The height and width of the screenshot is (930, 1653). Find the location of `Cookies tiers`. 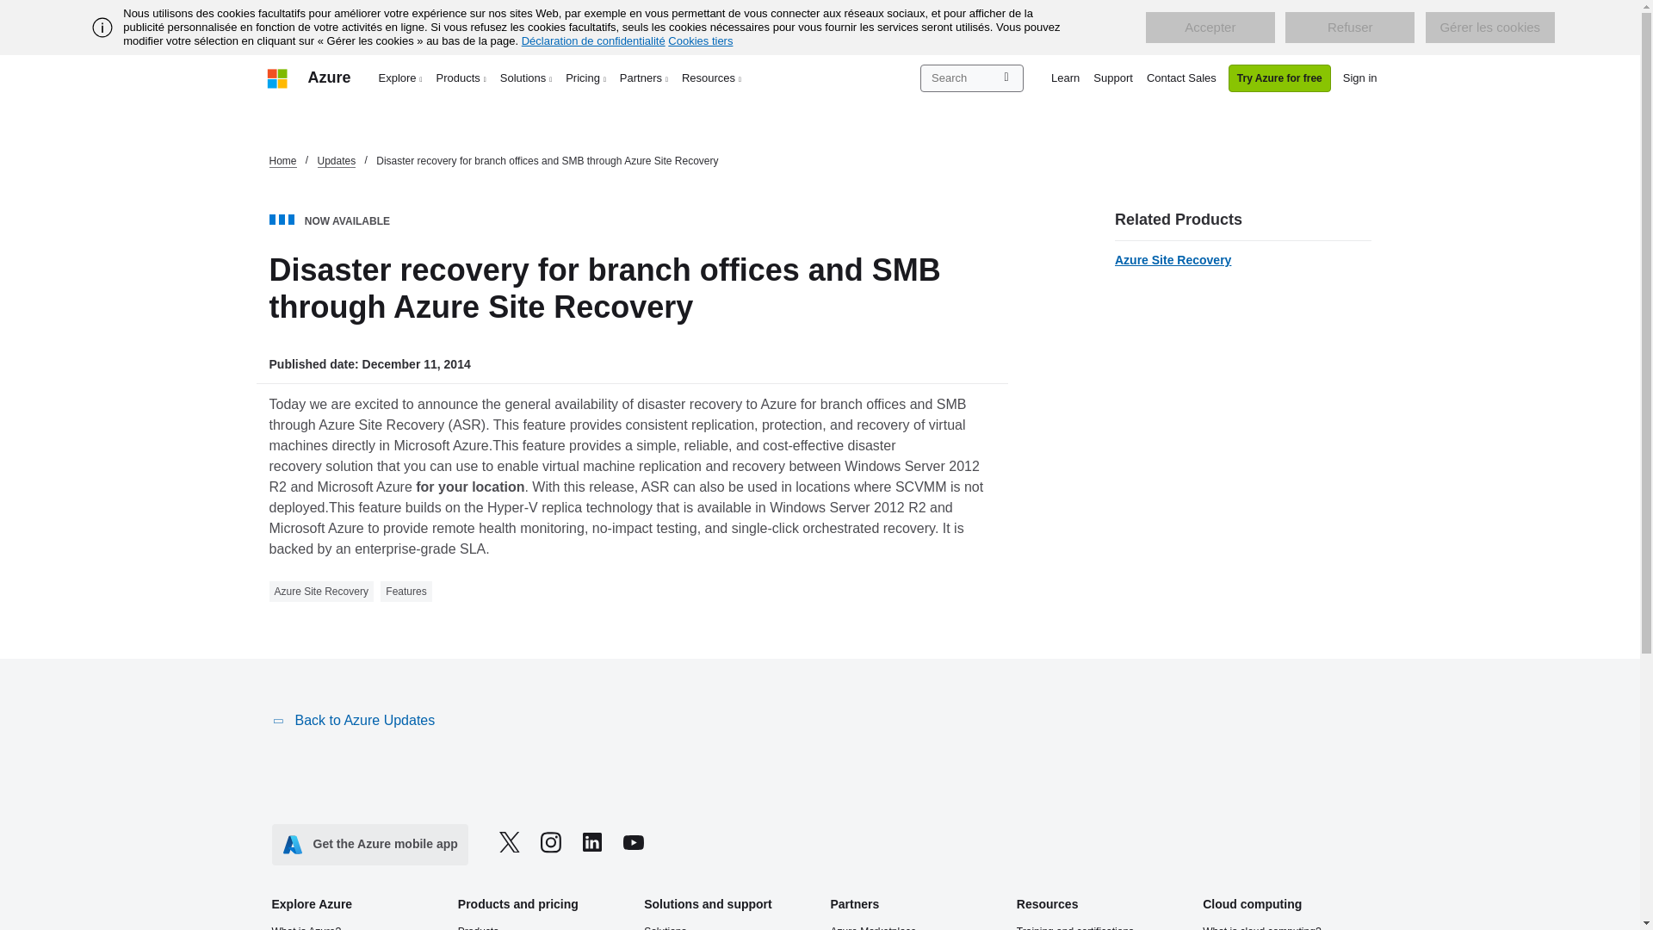

Cookies tiers is located at coordinates (699, 40).